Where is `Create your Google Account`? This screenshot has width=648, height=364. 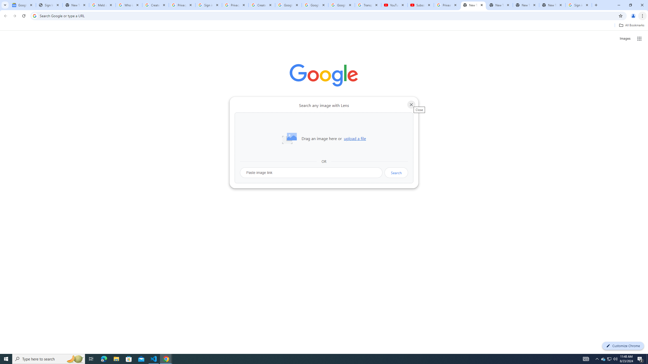 Create your Google Account is located at coordinates (262, 5).